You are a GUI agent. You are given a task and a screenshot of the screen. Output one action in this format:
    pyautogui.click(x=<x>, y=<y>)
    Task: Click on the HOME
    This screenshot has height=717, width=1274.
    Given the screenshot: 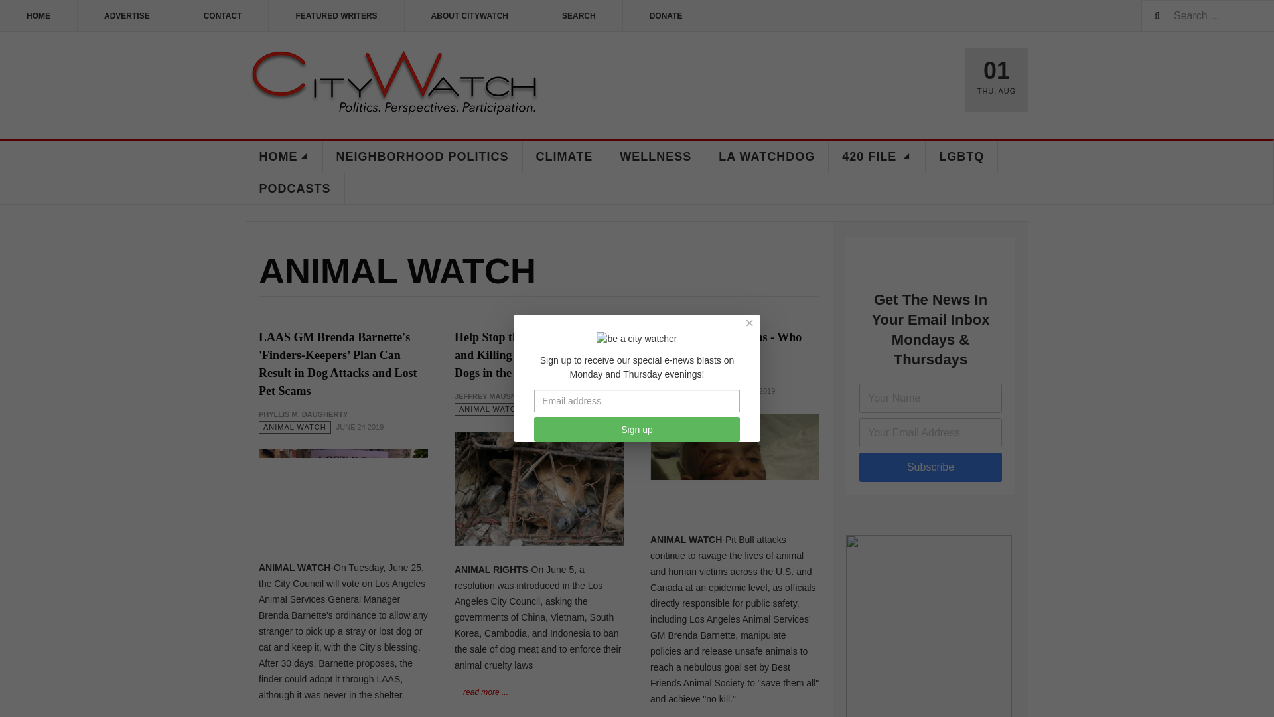 What is the action you would take?
    pyautogui.click(x=284, y=157)
    